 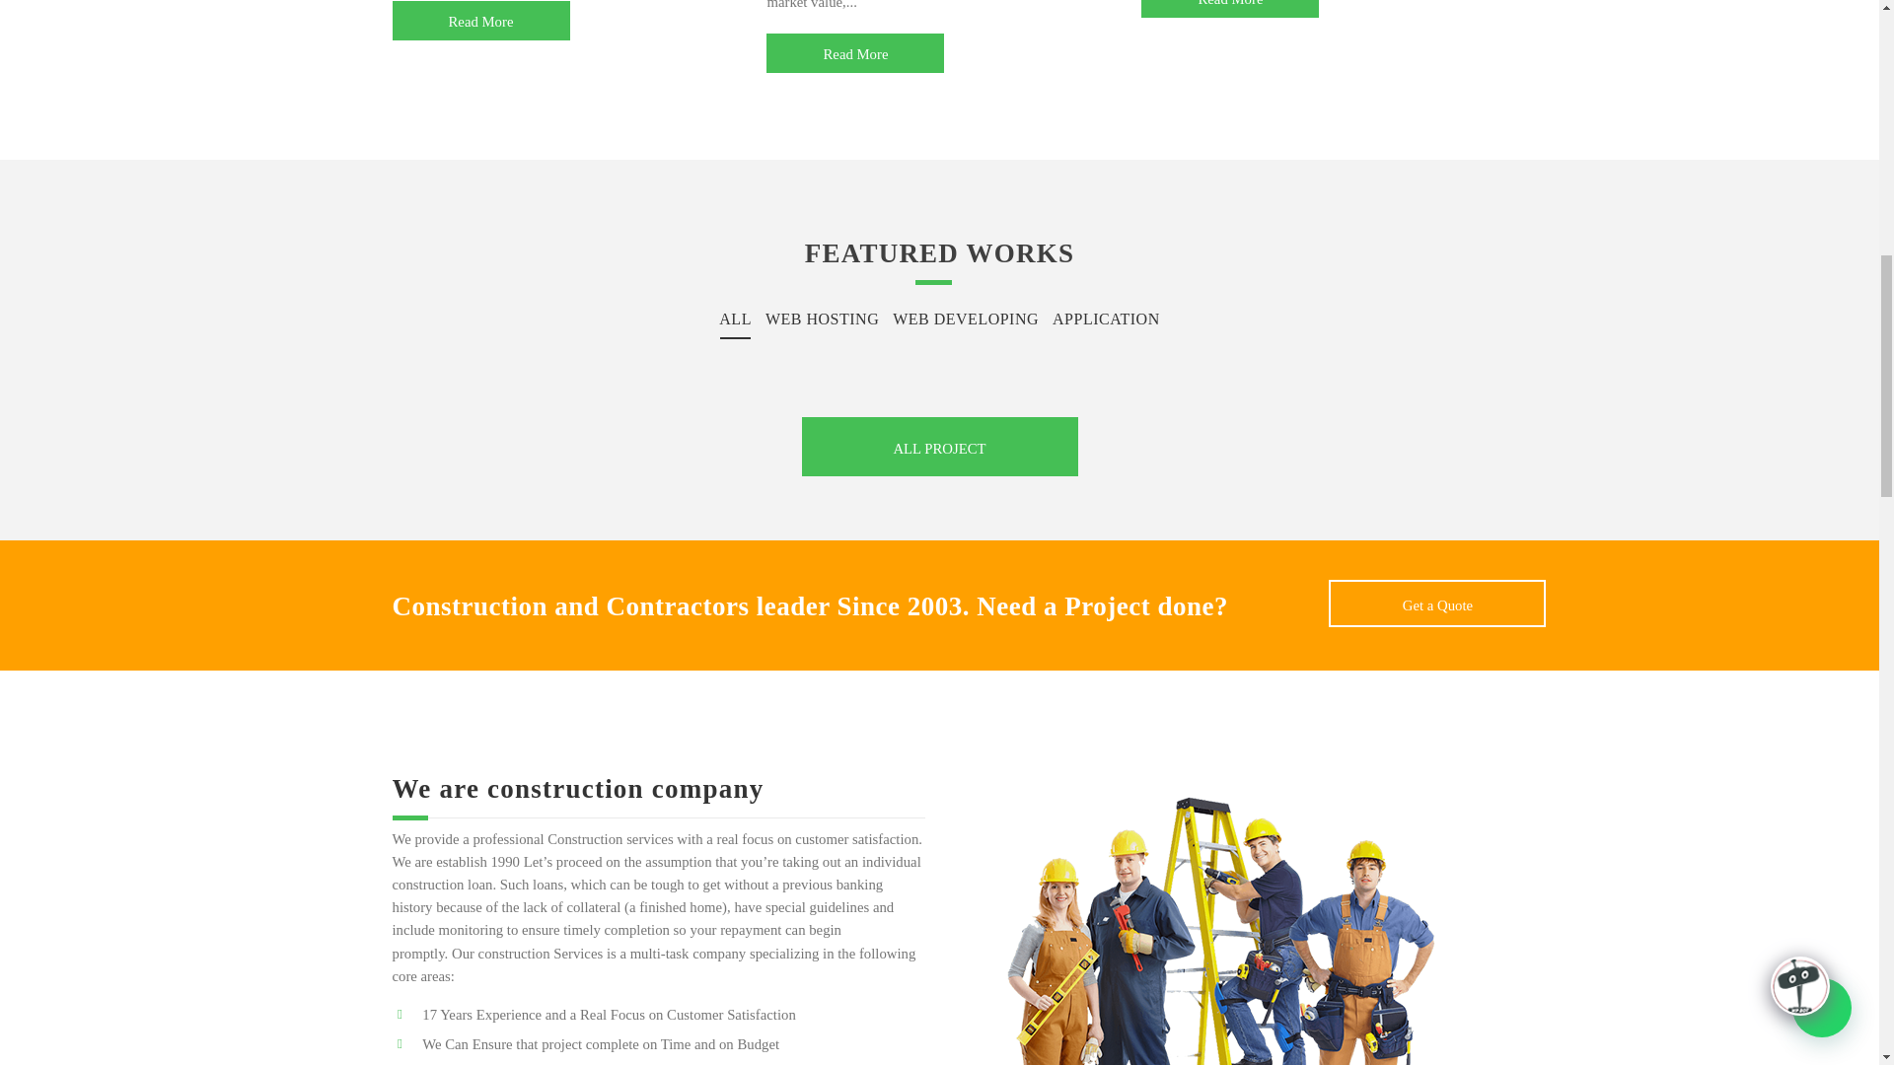 What do you see at coordinates (966, 321) in the screenshot?
I see `WEB DEVELOPING` at bounding box center [966, 321].